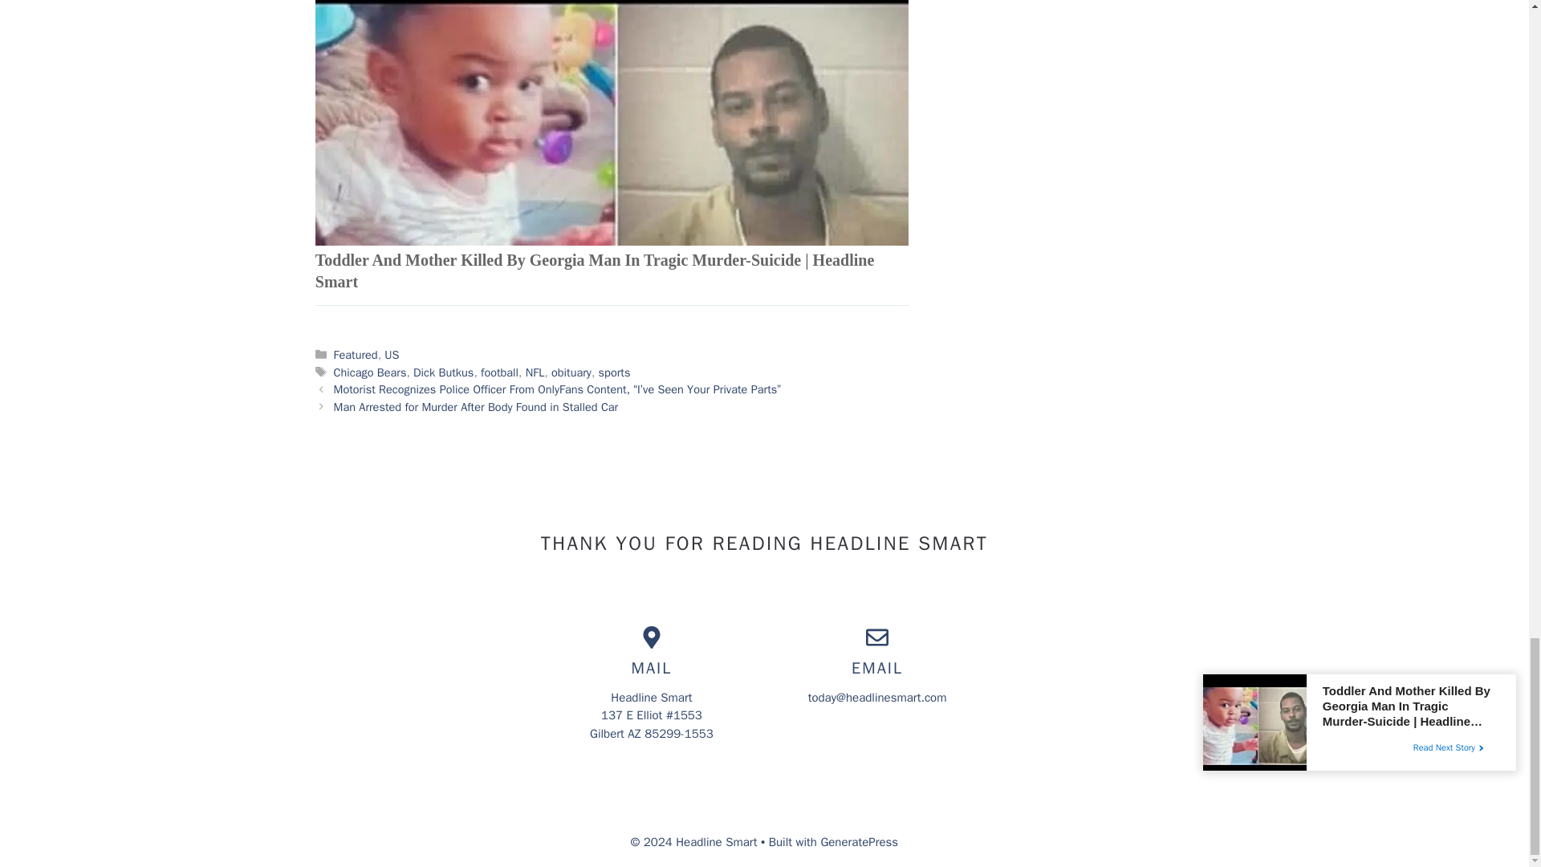  I want to click on football, so click(499, 372).